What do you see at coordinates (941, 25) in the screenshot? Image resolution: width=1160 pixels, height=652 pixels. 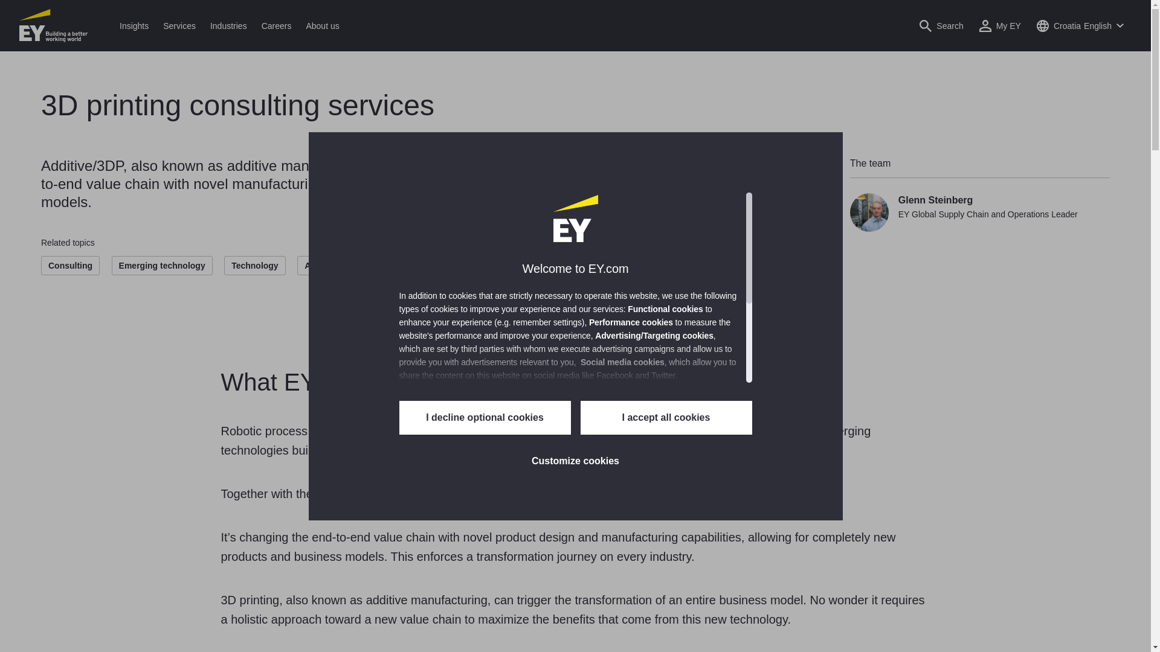 I see `Open search` at bounding box center [941, 25].